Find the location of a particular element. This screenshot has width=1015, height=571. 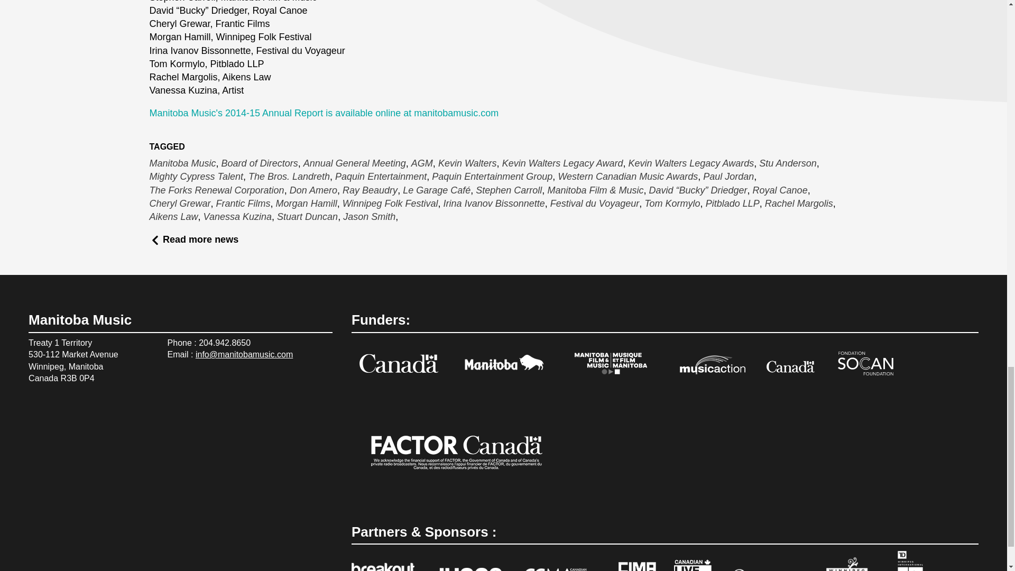

Follow our RSS feed is located at coordinates (62, 430).